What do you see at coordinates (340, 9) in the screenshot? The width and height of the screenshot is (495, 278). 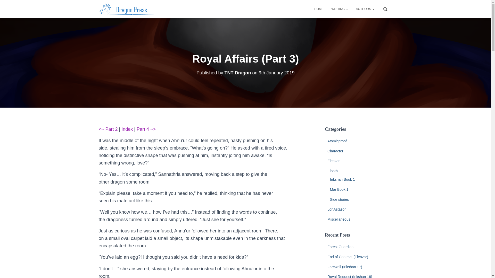 I see `Writing` at bounding box center [340, 9].